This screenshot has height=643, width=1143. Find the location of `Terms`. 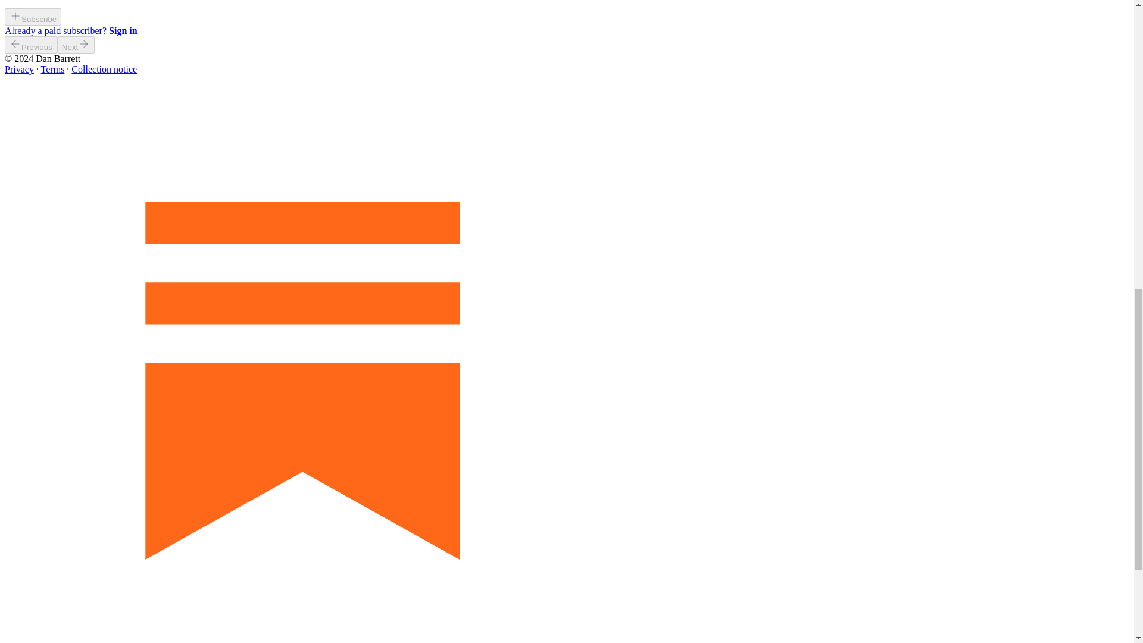

Terms is located at coordinates (53, 69).